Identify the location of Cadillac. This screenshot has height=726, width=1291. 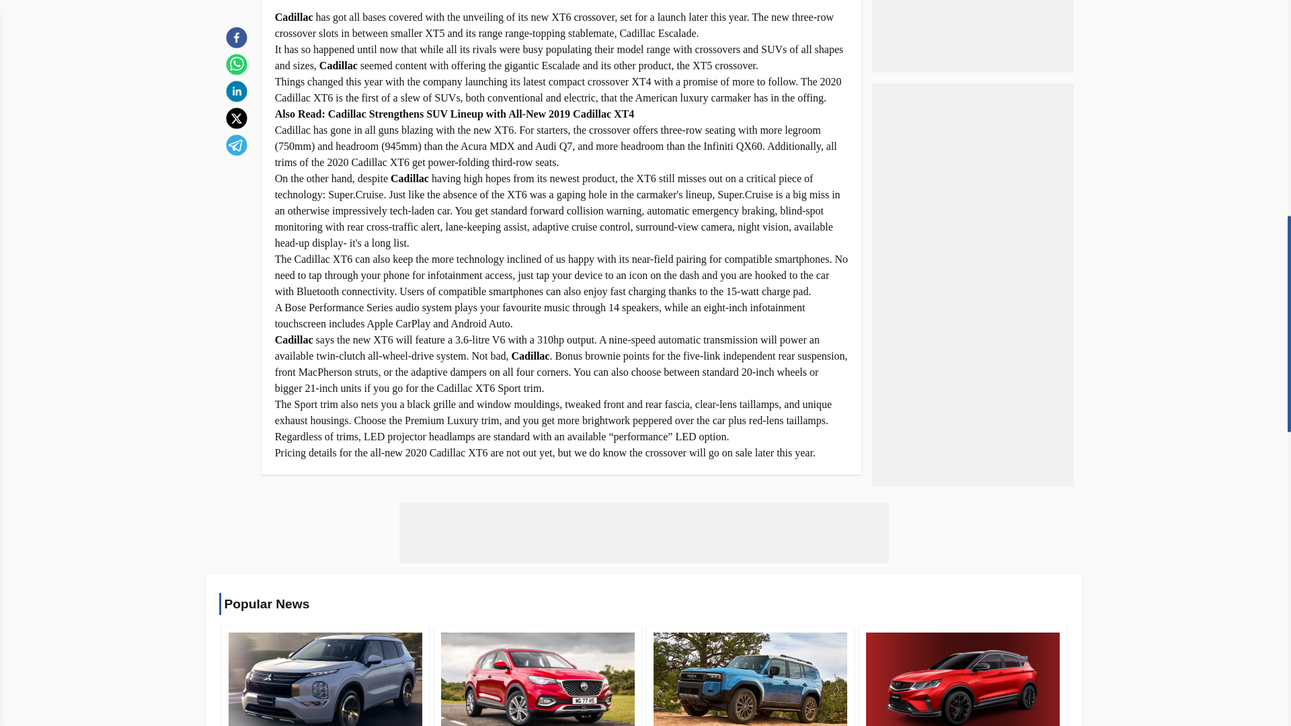
(338, 65).